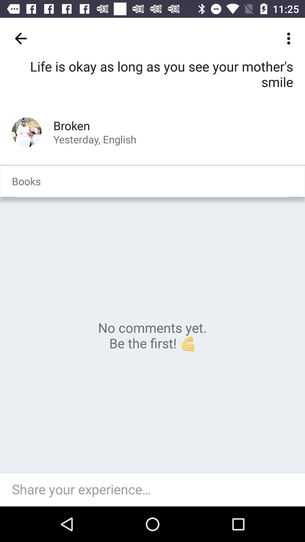  I want to click on select author, so click(27, 132).